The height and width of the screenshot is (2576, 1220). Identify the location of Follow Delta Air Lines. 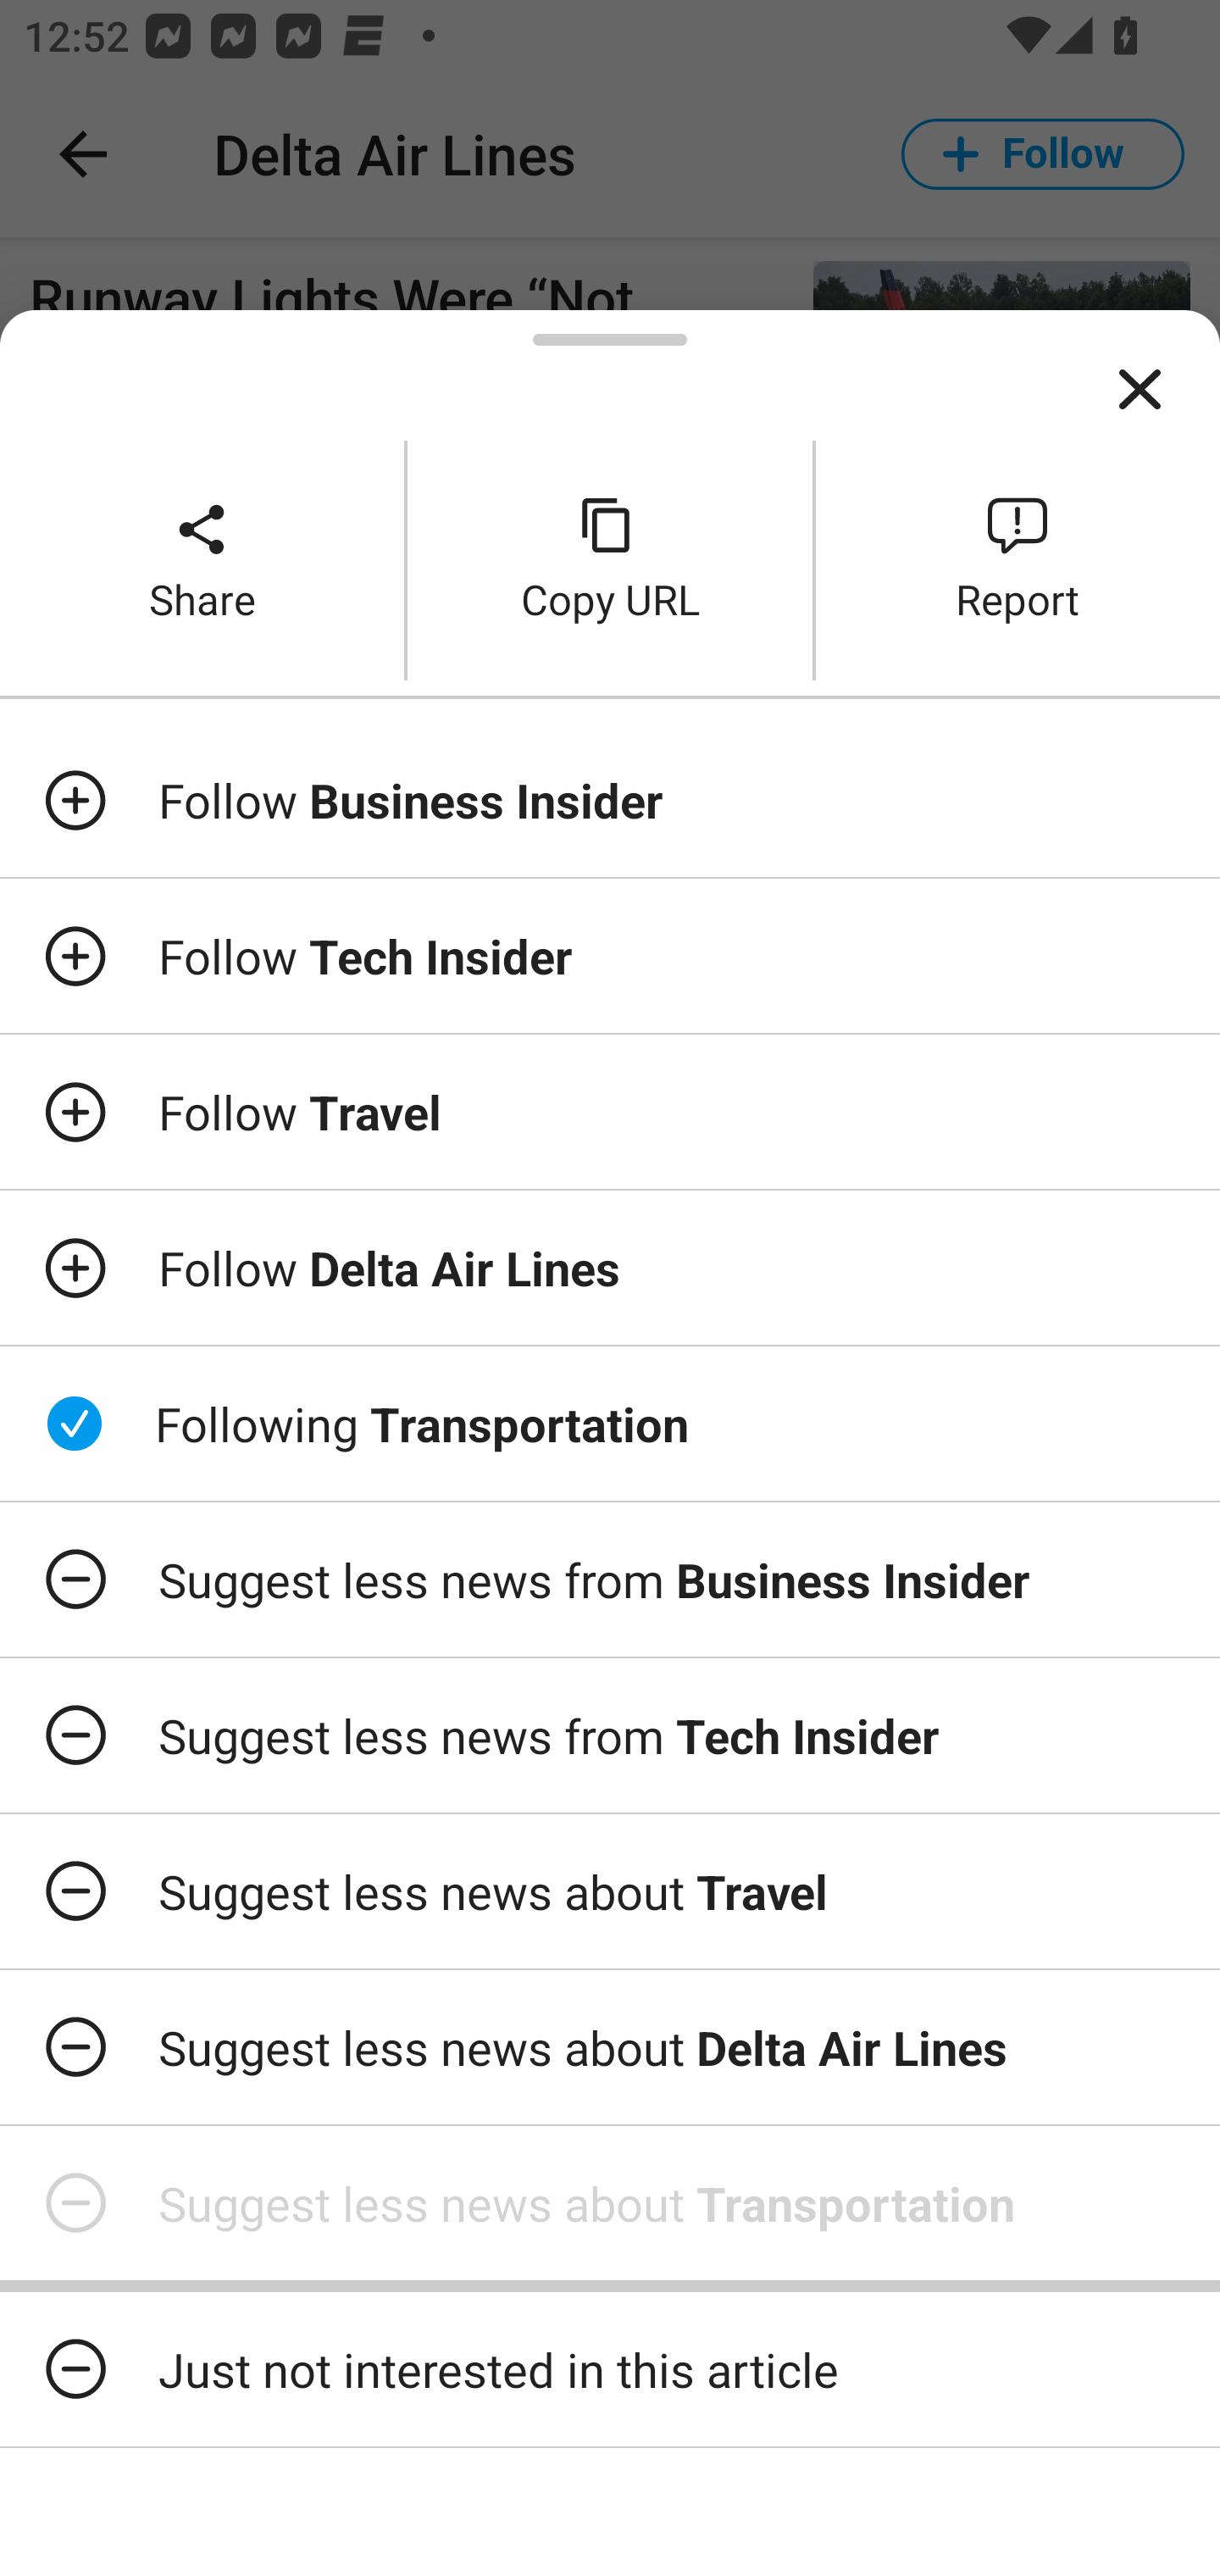
(610, 1267).